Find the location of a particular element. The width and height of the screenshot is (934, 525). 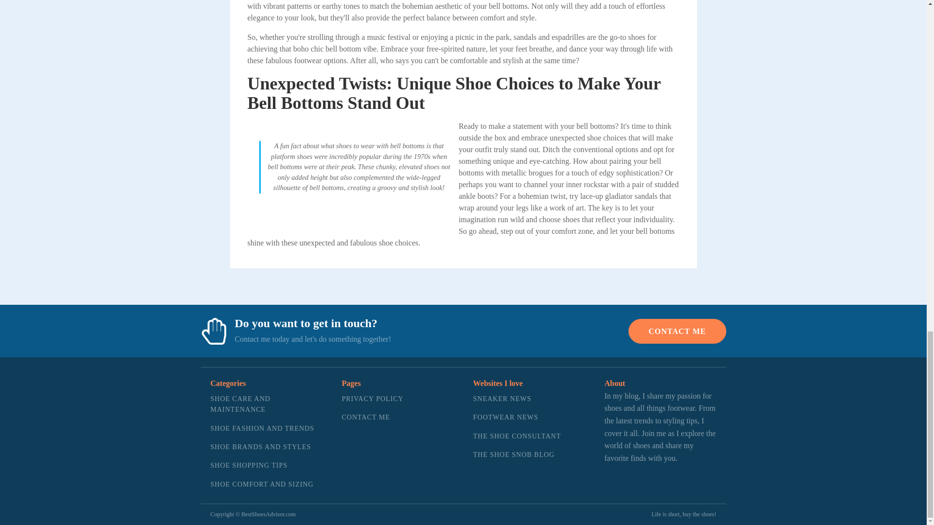

CONTACT ME is located at coordinates (677, 331).